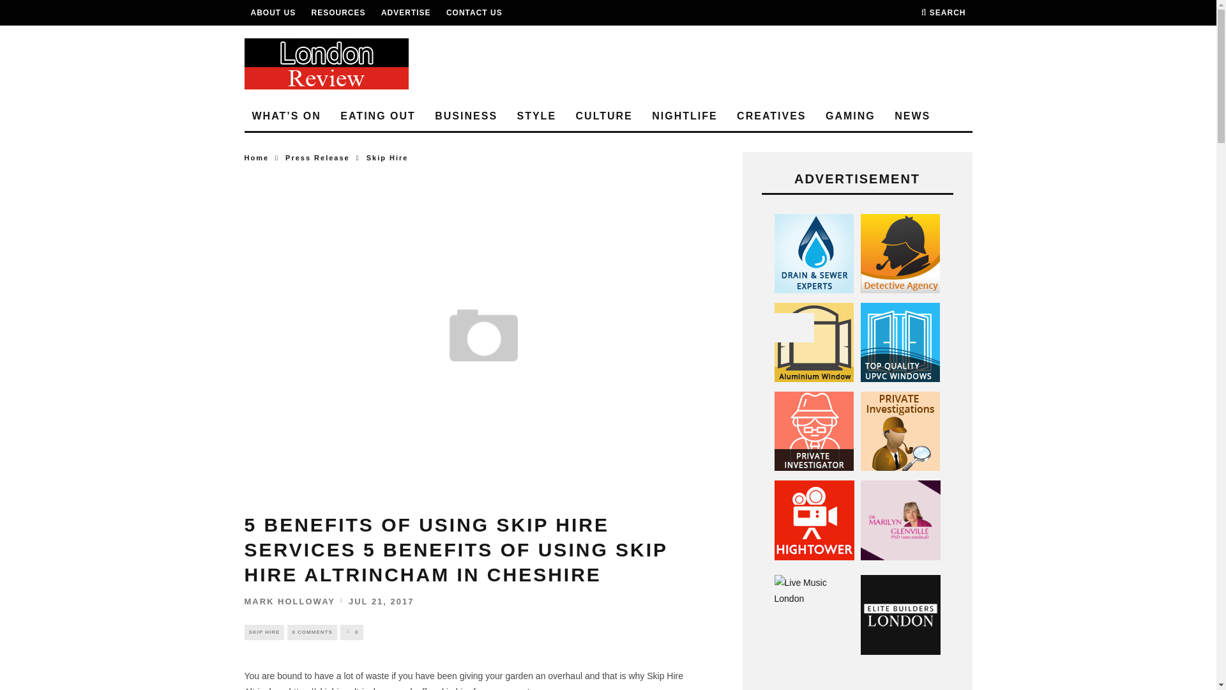 Image resolution: width=1226 pixels, height=690 pixels. What do you see at coordinates (466, 116) in the screenshot?
I see `BUSINESS` at bounding box center [466, 116].